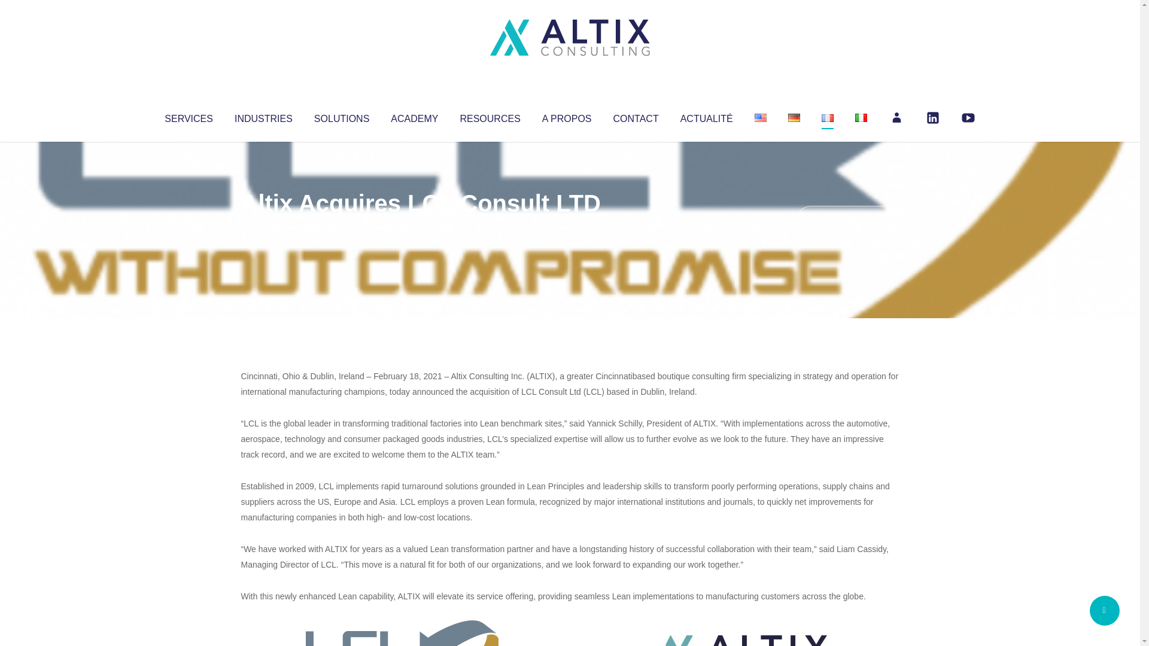  I want to click on Articles par Altix, so click(263, 227).